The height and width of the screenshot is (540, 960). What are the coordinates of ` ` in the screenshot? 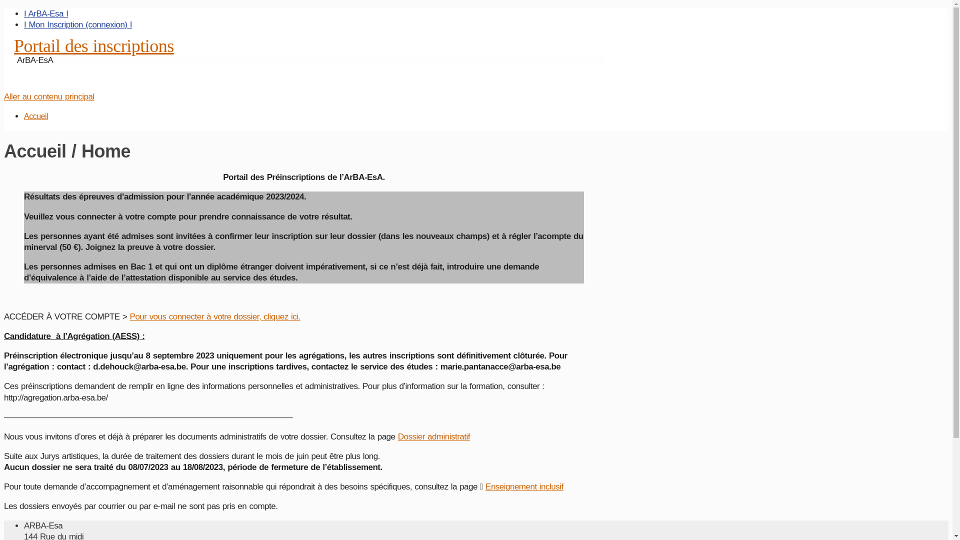 It's located at (5, 86).